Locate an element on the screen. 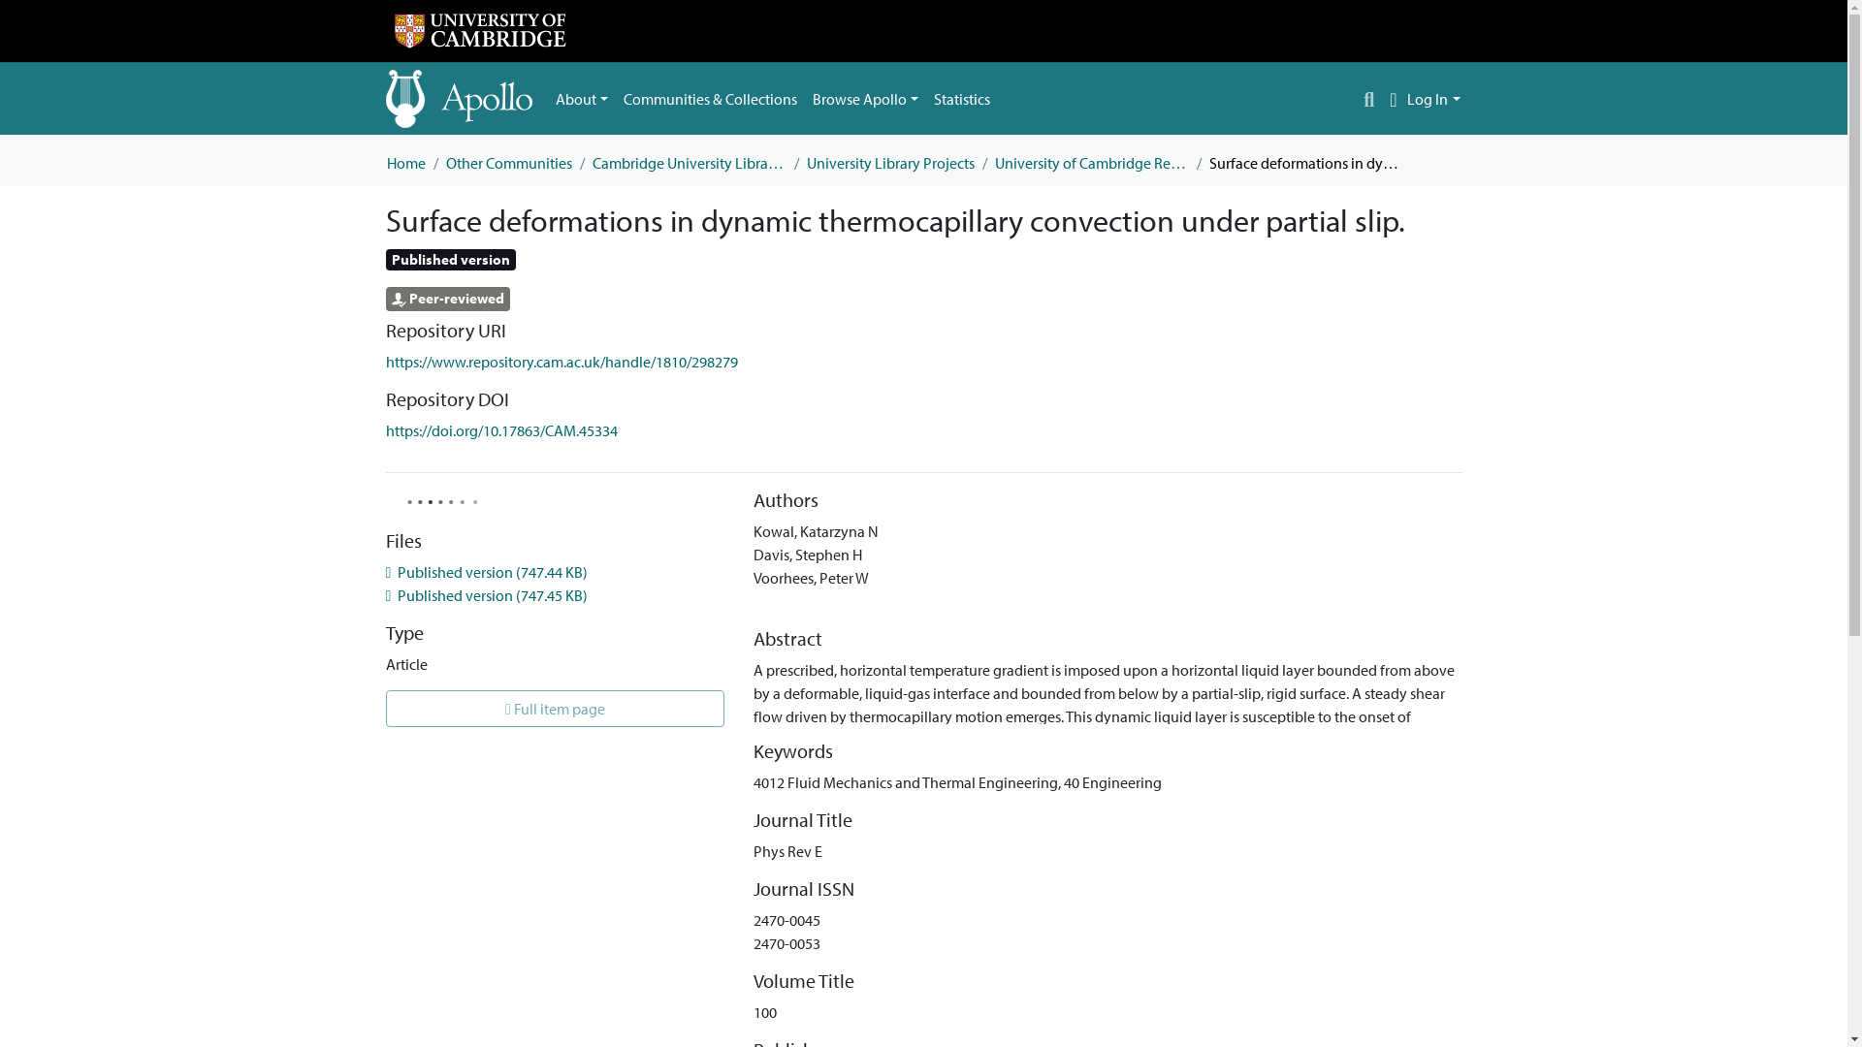  Full item page is located at coordinates (555, 708).